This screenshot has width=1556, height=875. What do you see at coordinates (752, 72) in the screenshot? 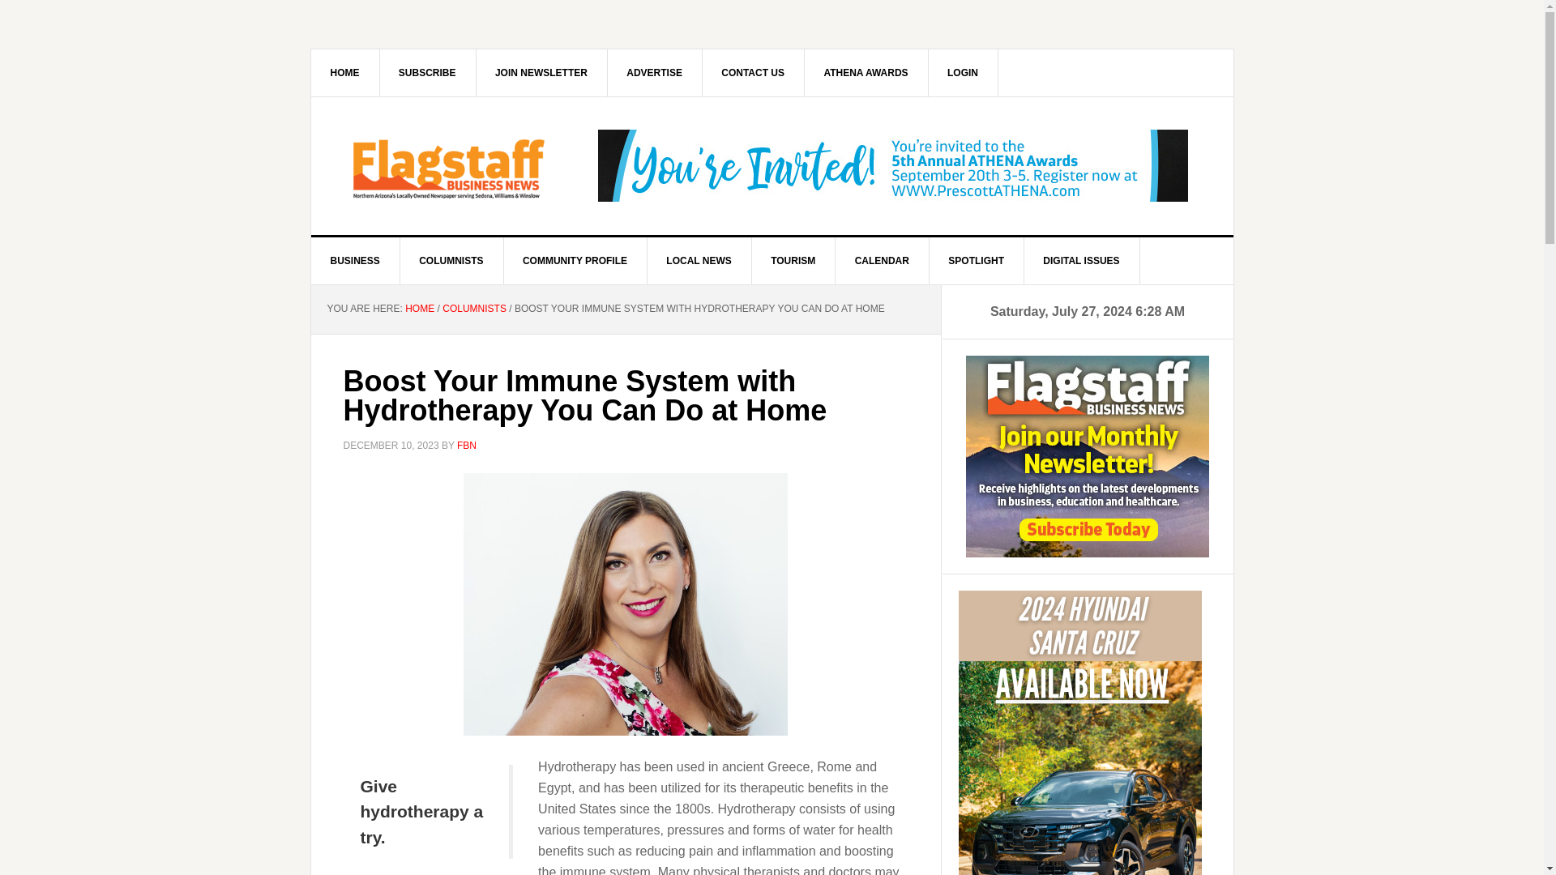
I see `CONTACT US` at bounding box center [752, 72].